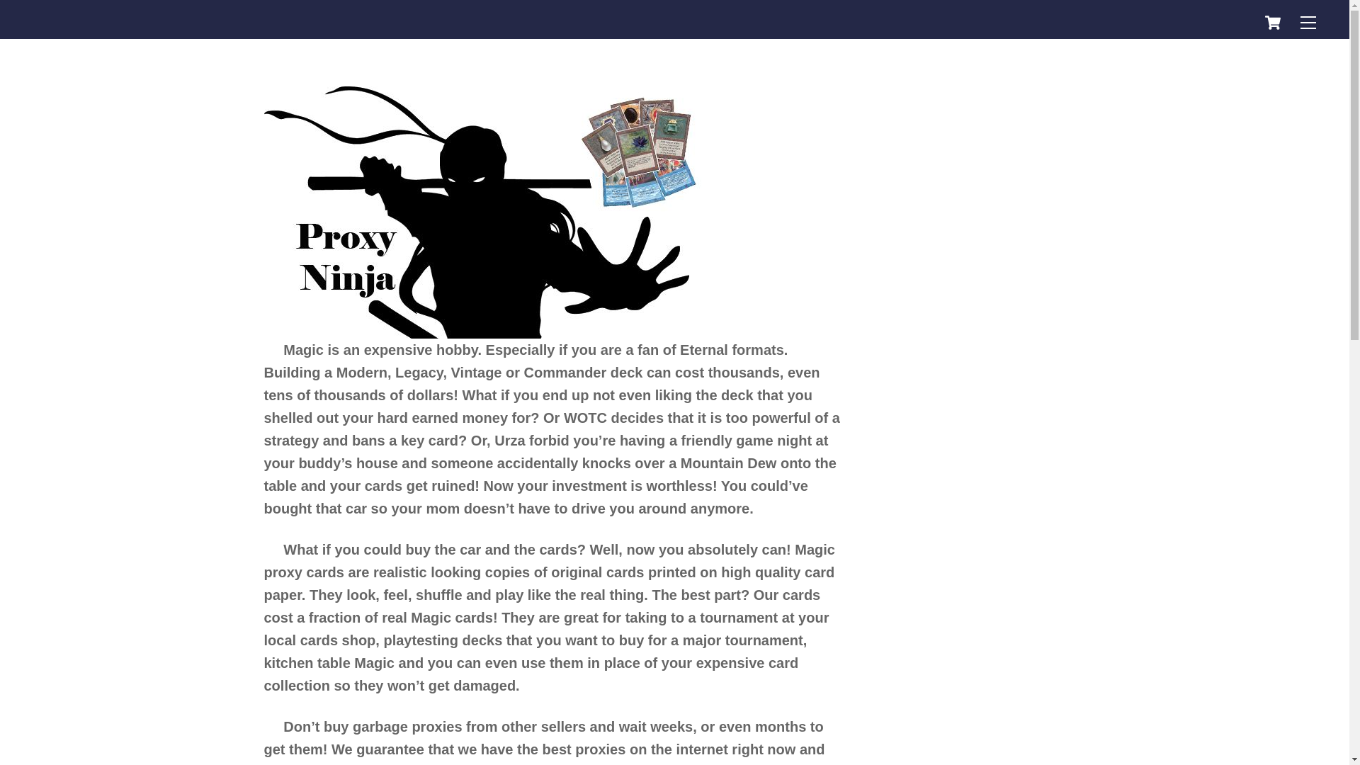 The height and width of the screenshot is (765, 1360). Describe the element at coordinates (487, 212) in the screenshot. I see `pn logo` at that location.